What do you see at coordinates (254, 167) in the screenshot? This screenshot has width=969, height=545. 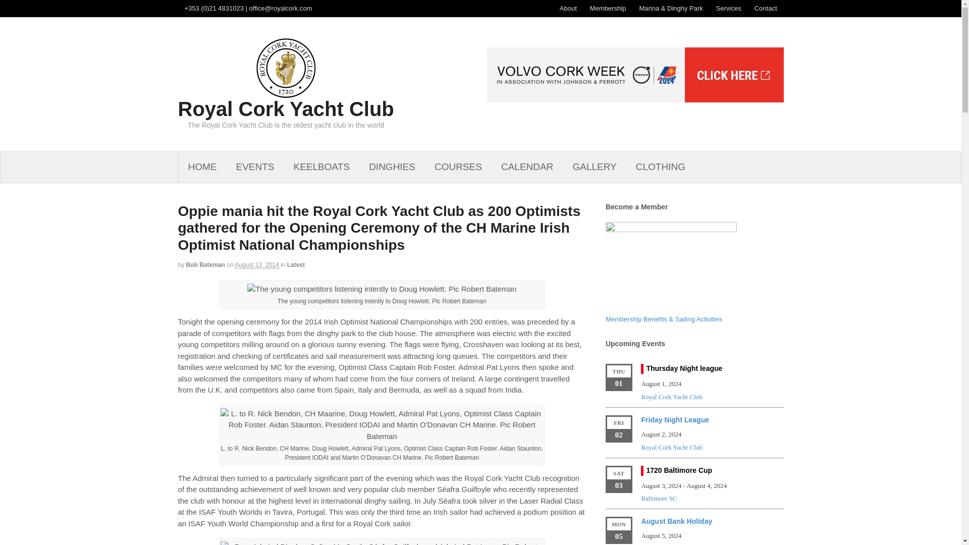 I see `EVENTS` at bounding box center [254, 167].